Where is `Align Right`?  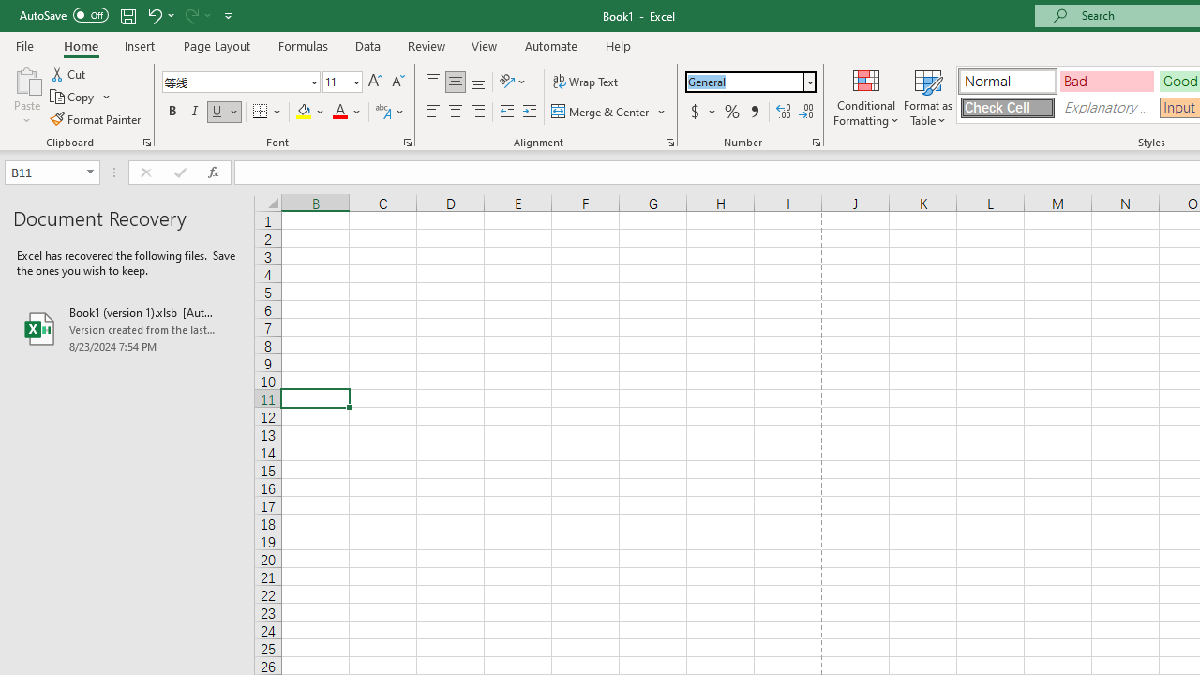
Align Right is located at coordinates (478, 112).